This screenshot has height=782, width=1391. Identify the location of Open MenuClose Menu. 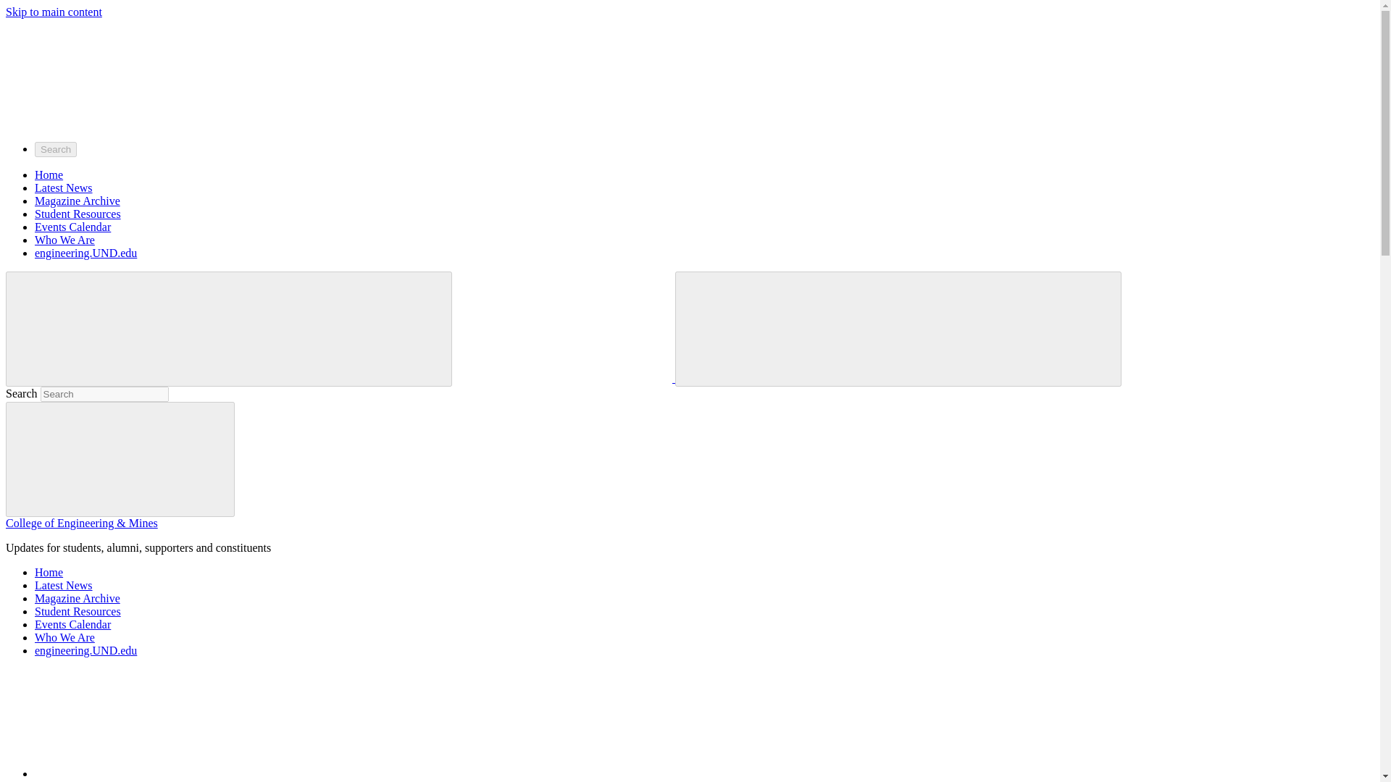
(229, 329).